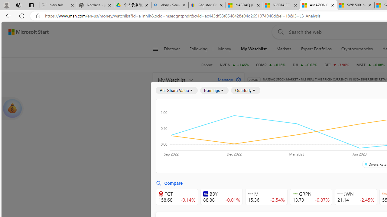  What do you see at coordinates (357, 49) in the screenshot?
I see `Cryptocurrencies` at bounding box center [357, 49].